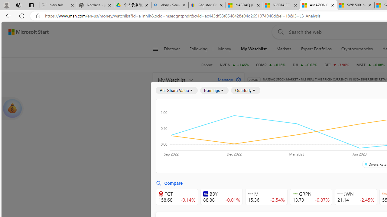  What do you see at coordinates (357, 49) in the screenshot?
I see `Cryptocurrencies` at bounding box center [357, 49].